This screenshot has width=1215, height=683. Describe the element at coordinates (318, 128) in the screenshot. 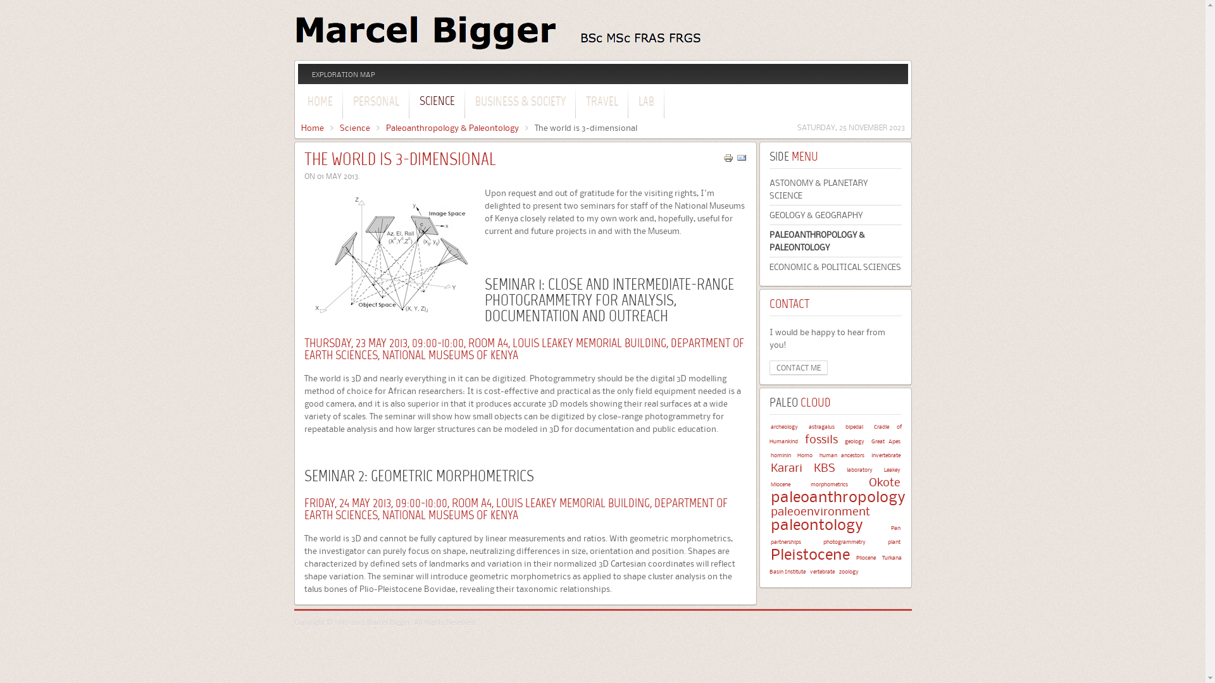

I see `Home` at that location.